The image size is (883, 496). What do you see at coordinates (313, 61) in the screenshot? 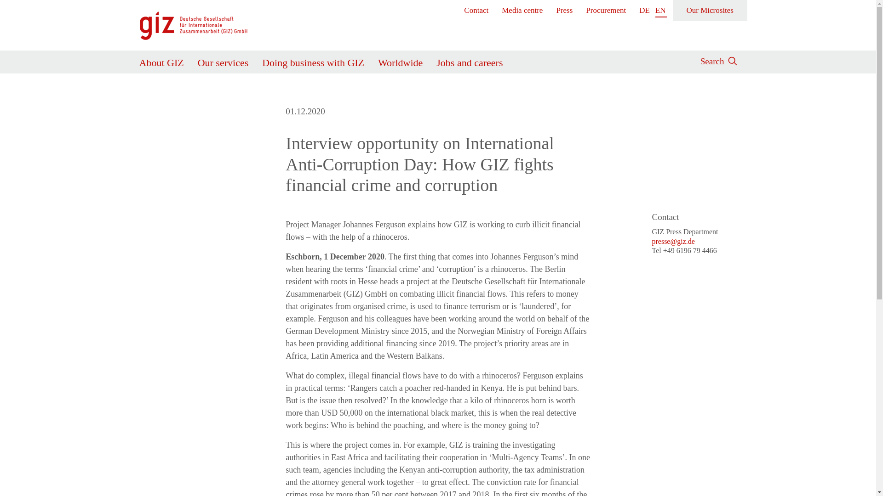
I see `Doing business with GIZ` at bounding box center [313, 61].